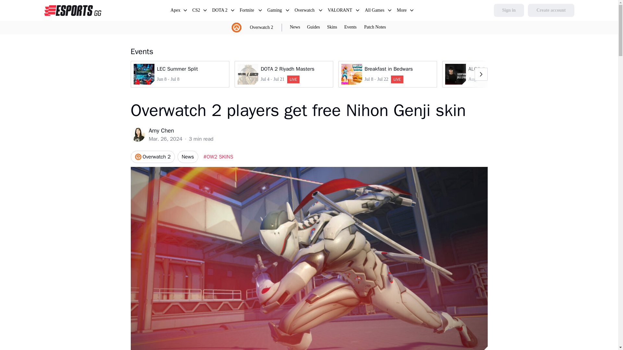 The image size is (623, 350). Describe the element at coordinates (509, 10) in the screenshot. I see `DOTA 2` at that location.